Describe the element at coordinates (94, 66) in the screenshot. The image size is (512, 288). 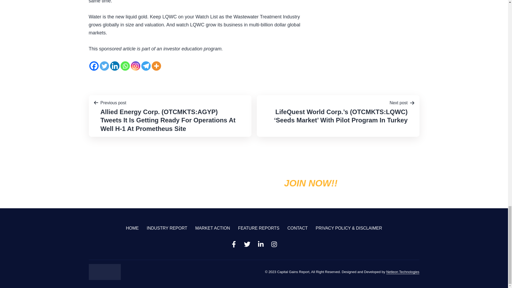
I see `Facebook` at that location.